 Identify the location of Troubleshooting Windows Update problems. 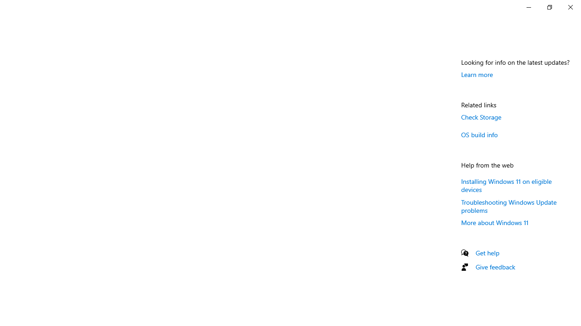
(509, 206).